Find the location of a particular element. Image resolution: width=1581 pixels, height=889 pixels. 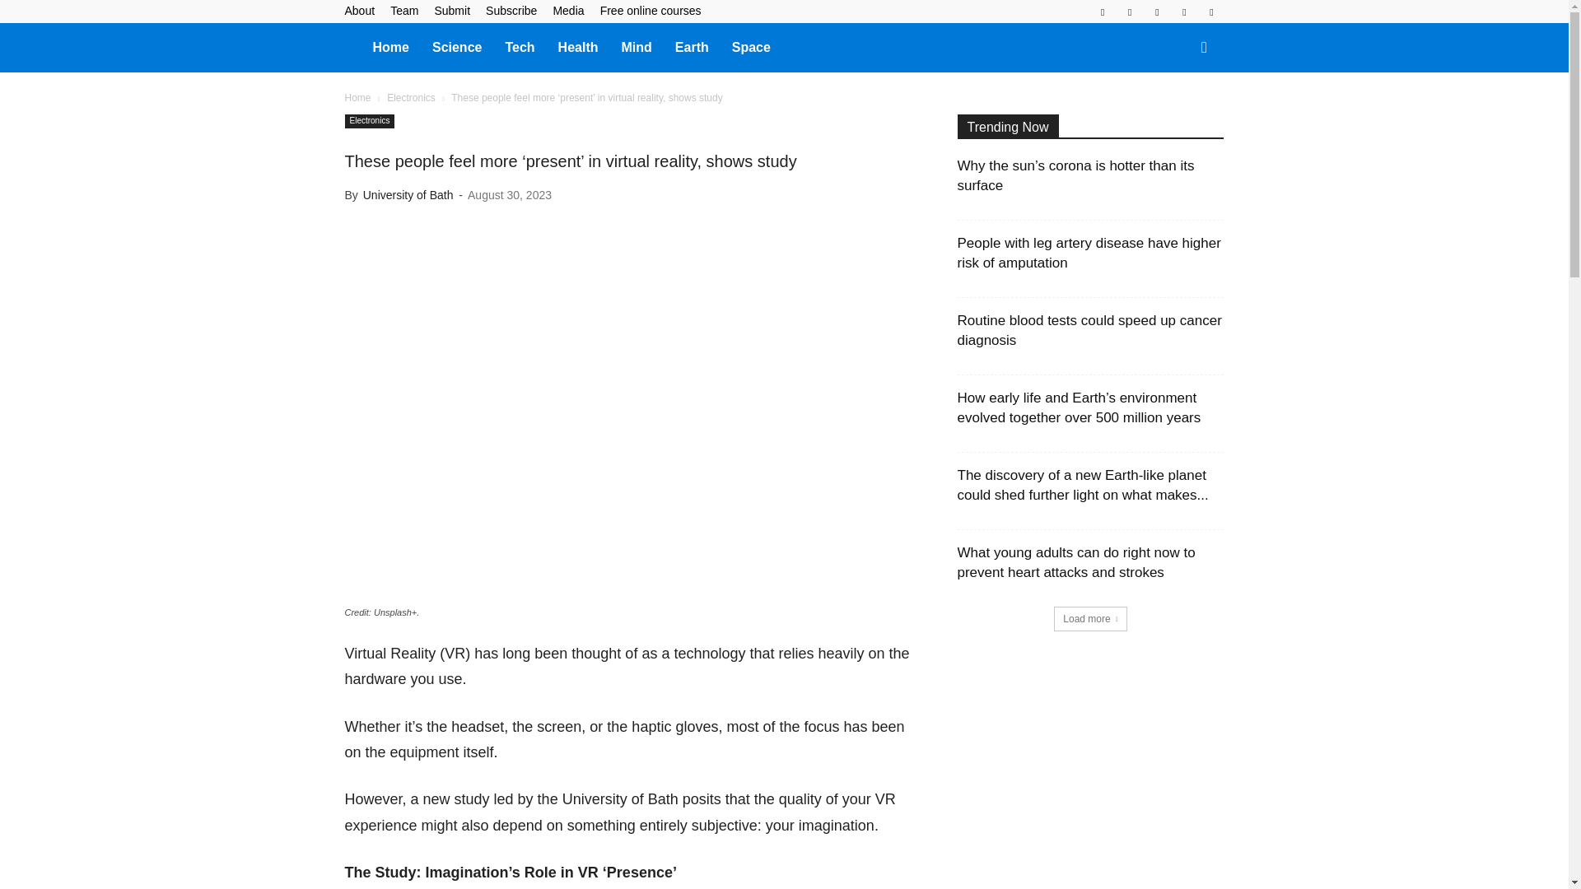

Knowridge Science Report is located at coordinates (352, 46).